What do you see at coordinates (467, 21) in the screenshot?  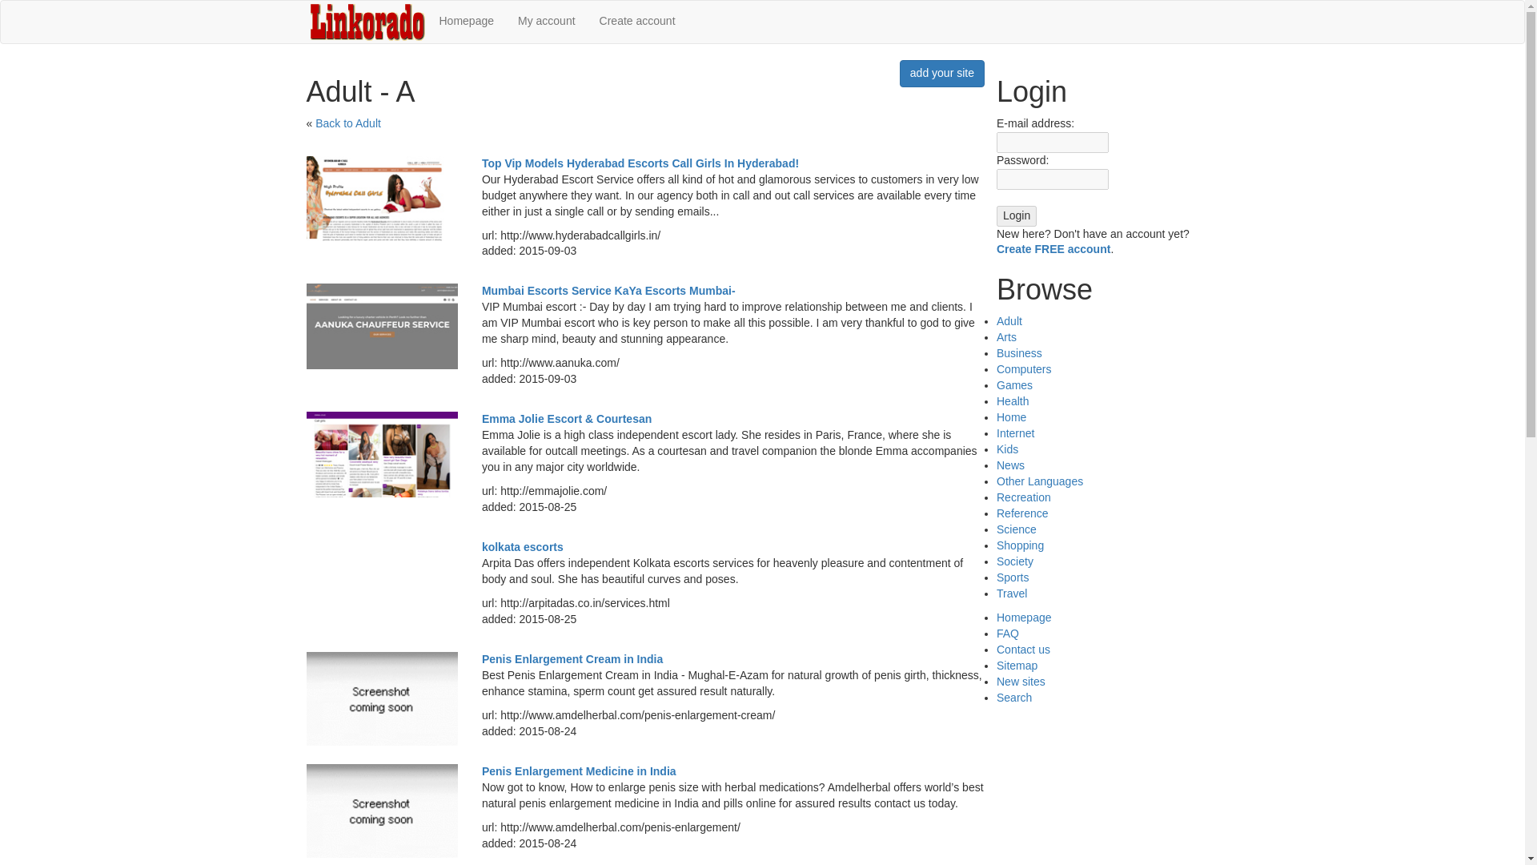 I see `Homepage` at bounding box center [467, 21].